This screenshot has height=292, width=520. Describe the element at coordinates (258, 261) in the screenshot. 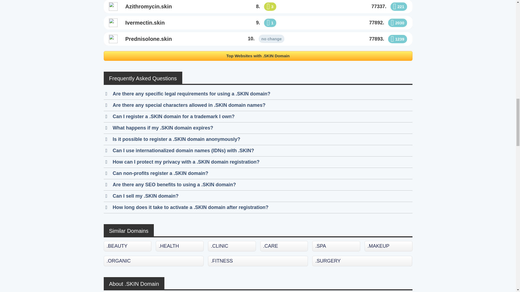

I see `.FITNESS` at that location.